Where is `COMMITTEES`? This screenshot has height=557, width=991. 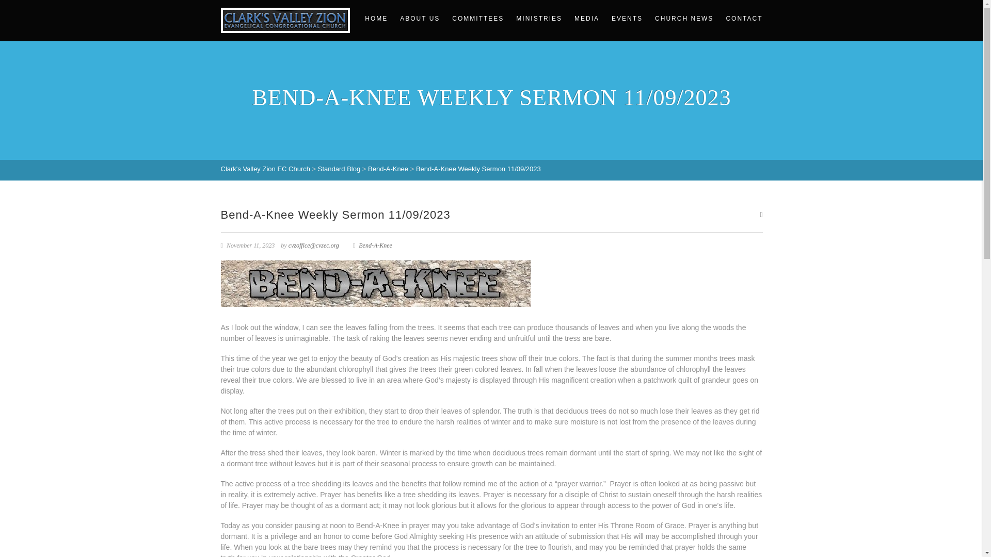 COMMITTEES is located at coordinates (478, 19).